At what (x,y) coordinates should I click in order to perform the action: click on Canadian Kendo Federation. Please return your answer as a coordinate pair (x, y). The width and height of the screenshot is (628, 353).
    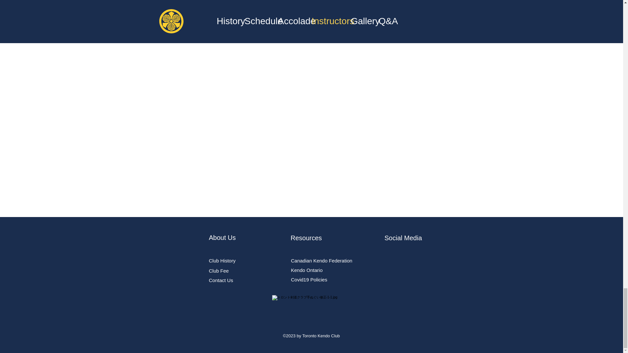
    Looking at the image, I should click on (322, 261).